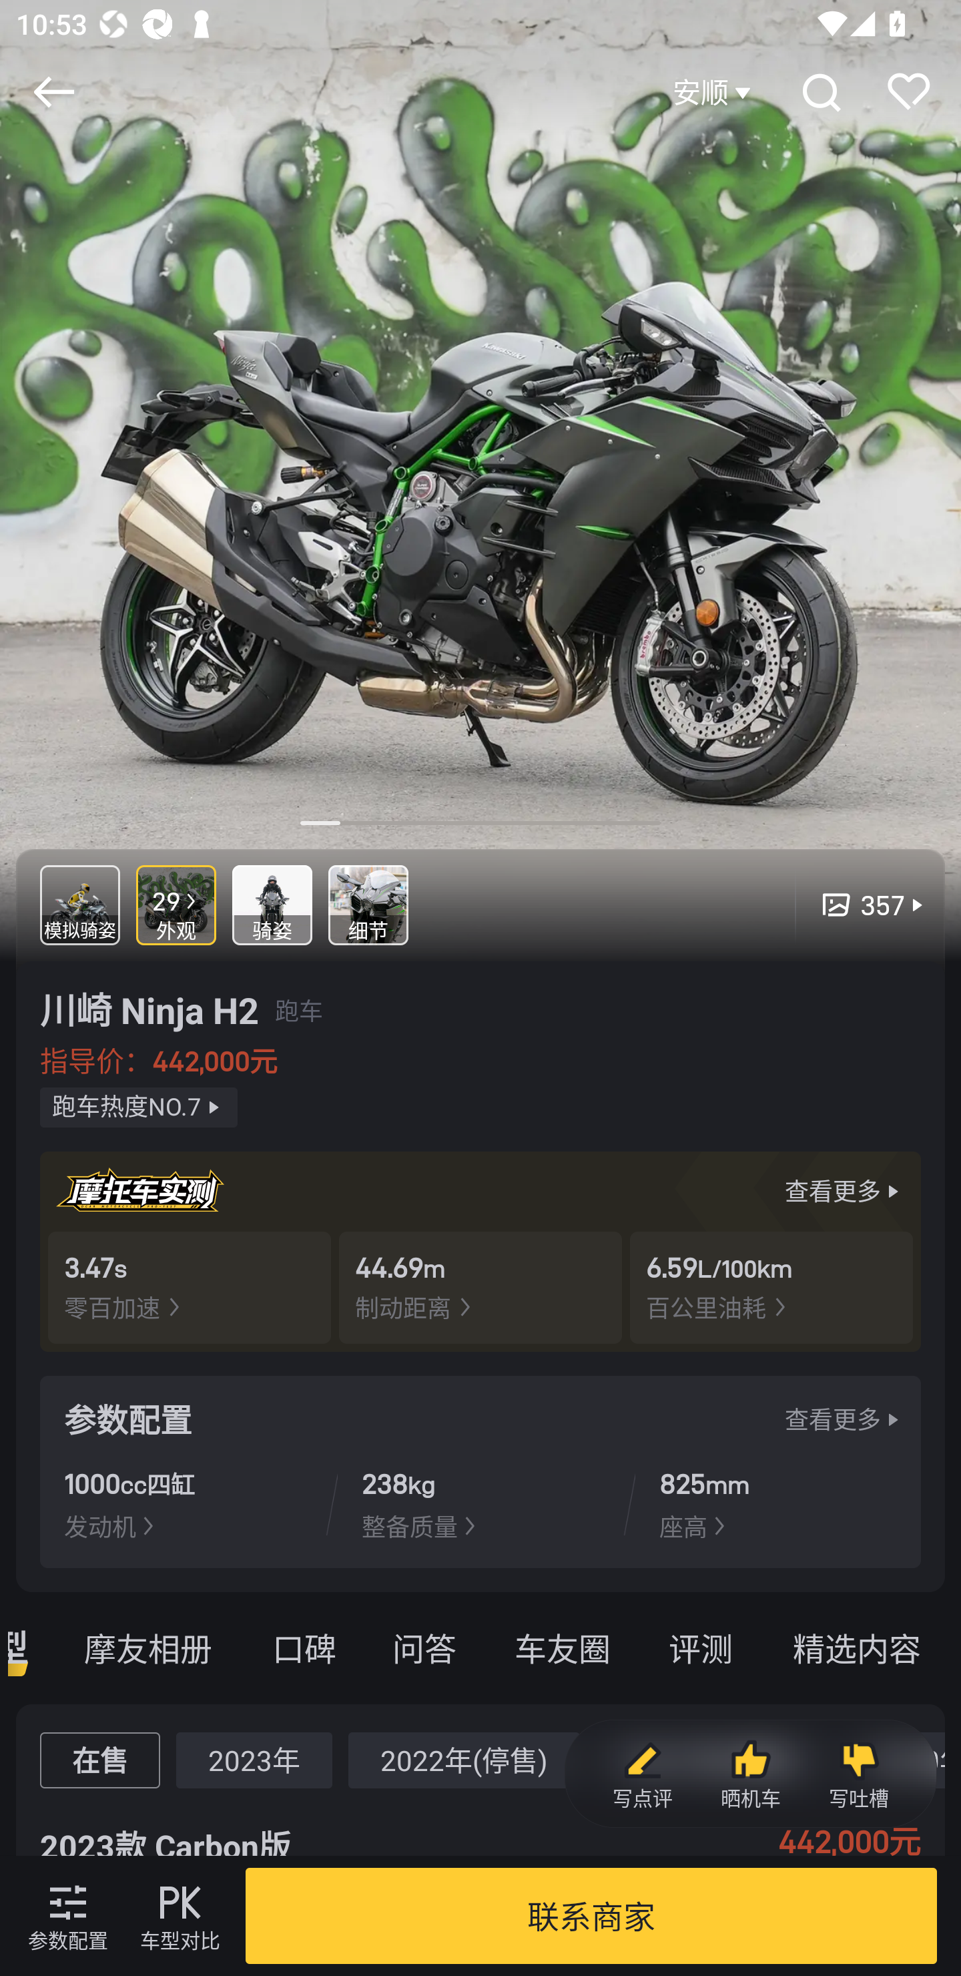  What do you see at coordinates (80, 905) in the screenshot?
I see `模拟骑姿` at bounding box center [80, 905].